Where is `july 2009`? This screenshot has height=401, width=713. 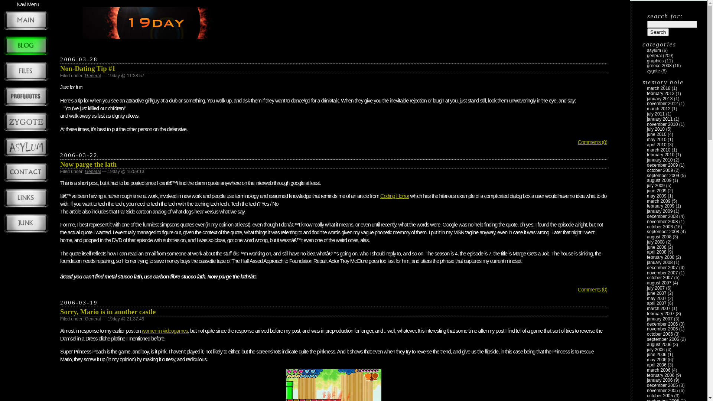
july 2009 is located at coordinates (656, 186).